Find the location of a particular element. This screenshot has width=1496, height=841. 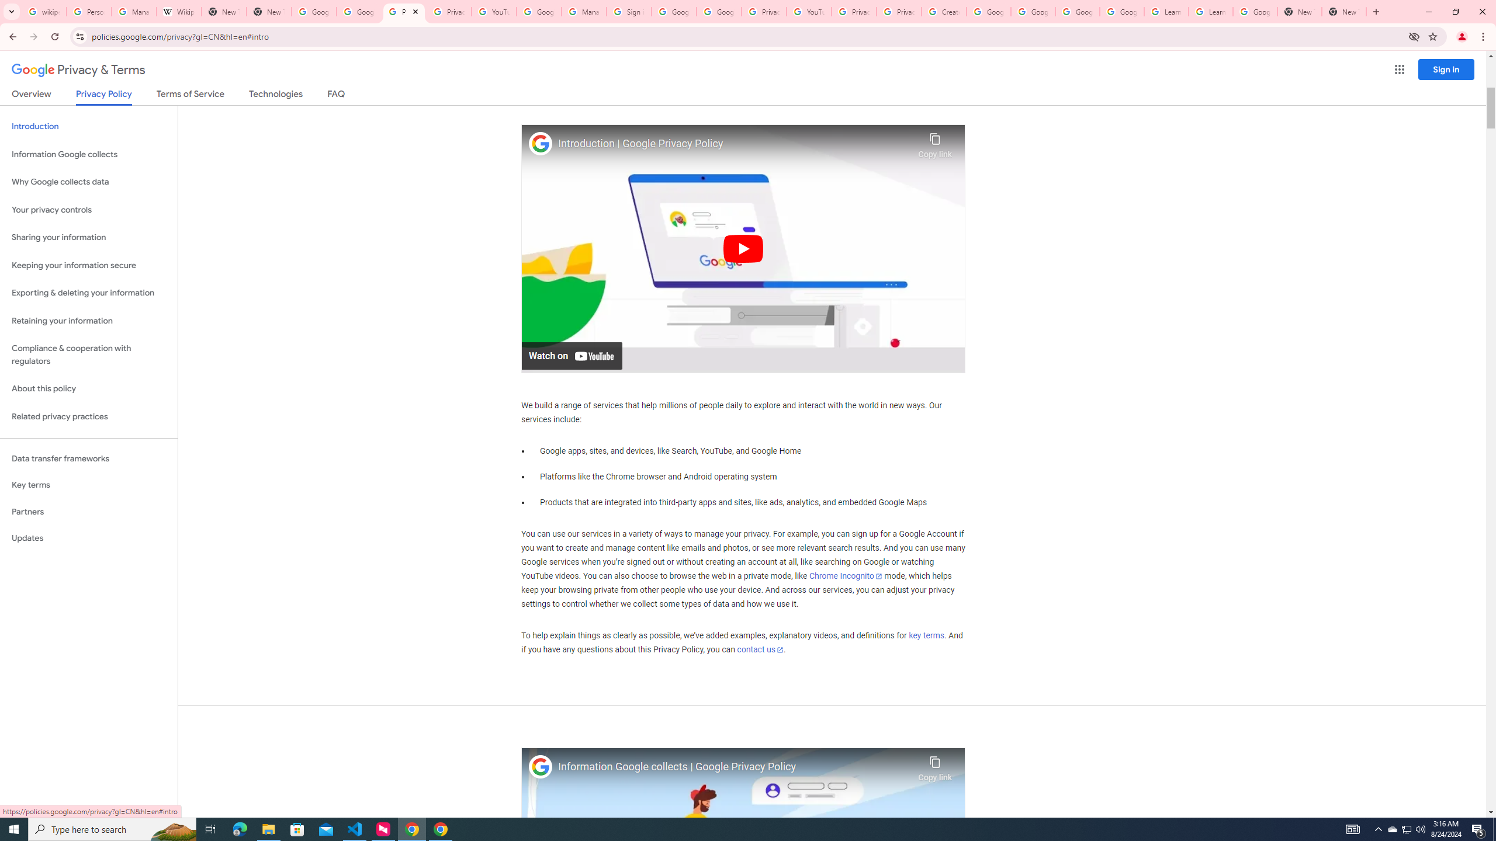

Compliance & cooperation with regulators is located at coordinates (89, 355).